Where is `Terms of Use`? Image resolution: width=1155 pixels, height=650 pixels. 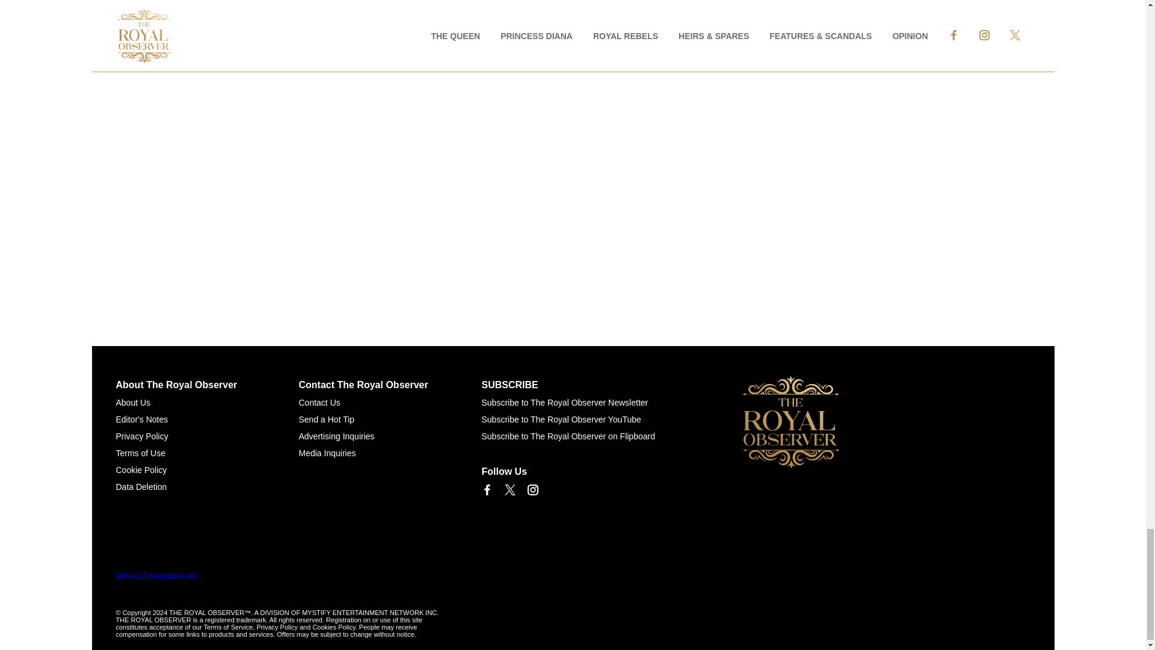
Terms of Use is located at coordinates (140, 453).